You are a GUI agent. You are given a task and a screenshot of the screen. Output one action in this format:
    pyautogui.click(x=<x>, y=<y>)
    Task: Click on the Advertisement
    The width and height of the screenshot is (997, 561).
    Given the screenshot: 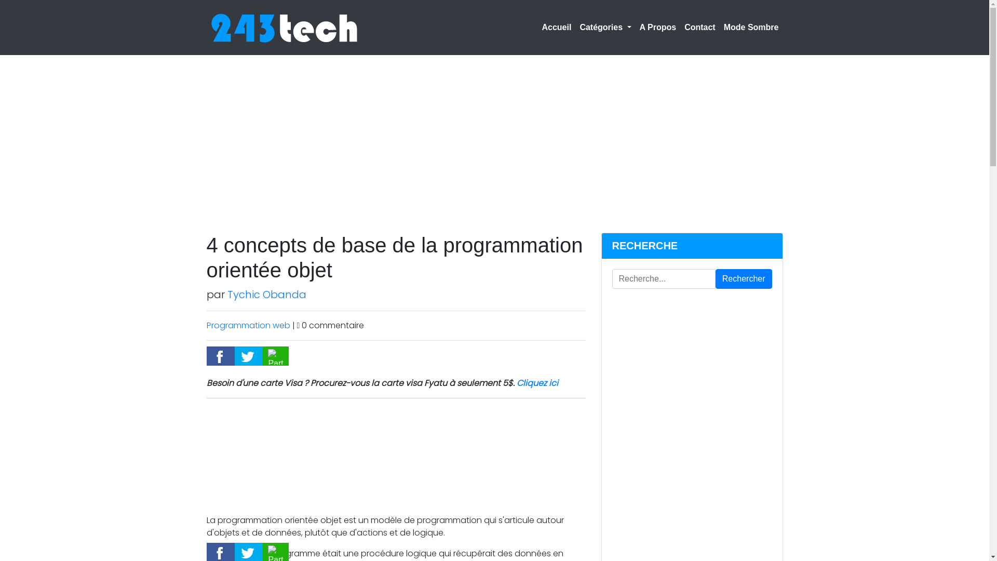 What is the action you would take?
    pyautogui.click(x=312, y=127)
    